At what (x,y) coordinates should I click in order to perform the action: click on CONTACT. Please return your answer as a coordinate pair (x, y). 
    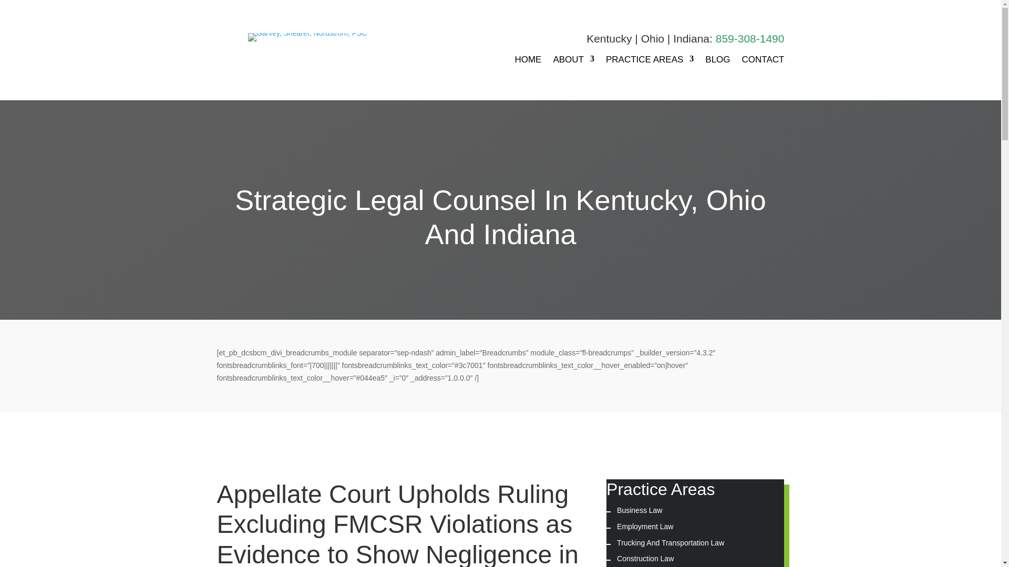
    Looking at the image, I should click on (763, 65).